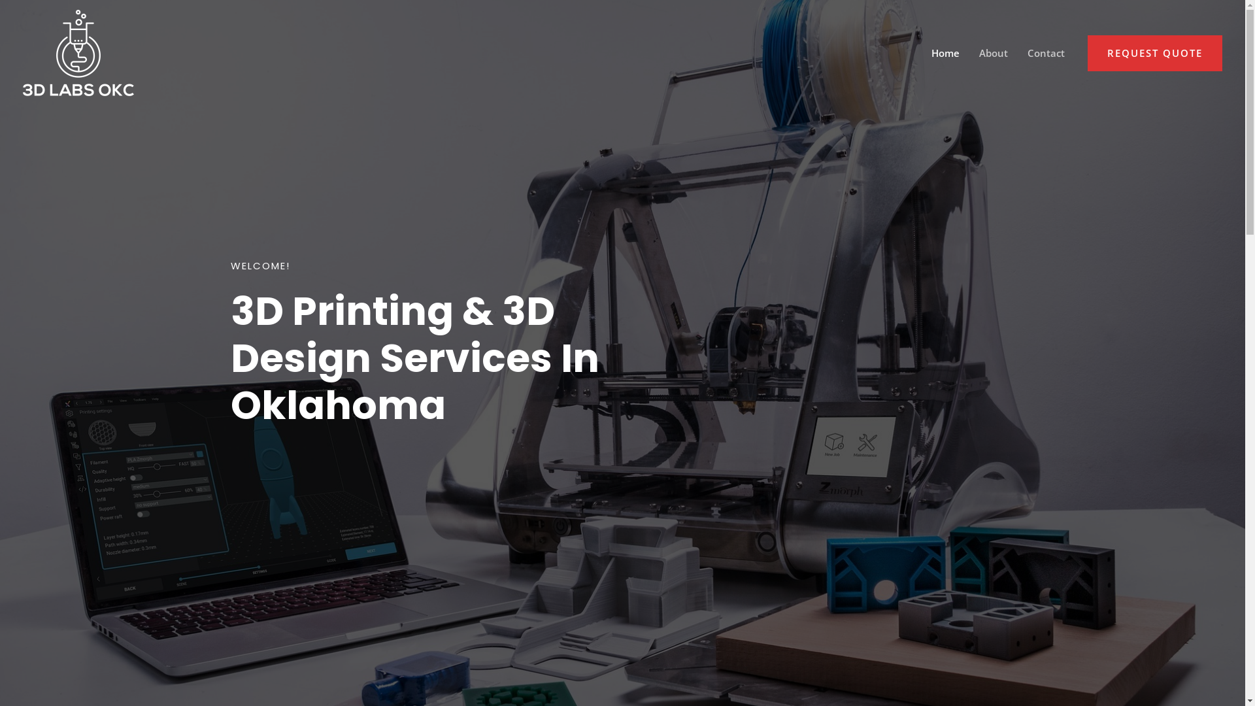  I want to click on REQUEST QUOTE, so click(1155, 54).